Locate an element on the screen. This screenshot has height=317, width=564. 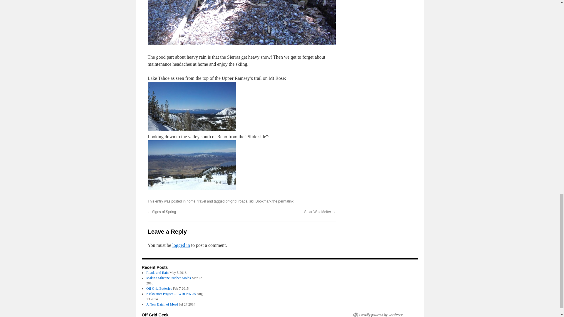
permalink is located at coordinates (286, 201).